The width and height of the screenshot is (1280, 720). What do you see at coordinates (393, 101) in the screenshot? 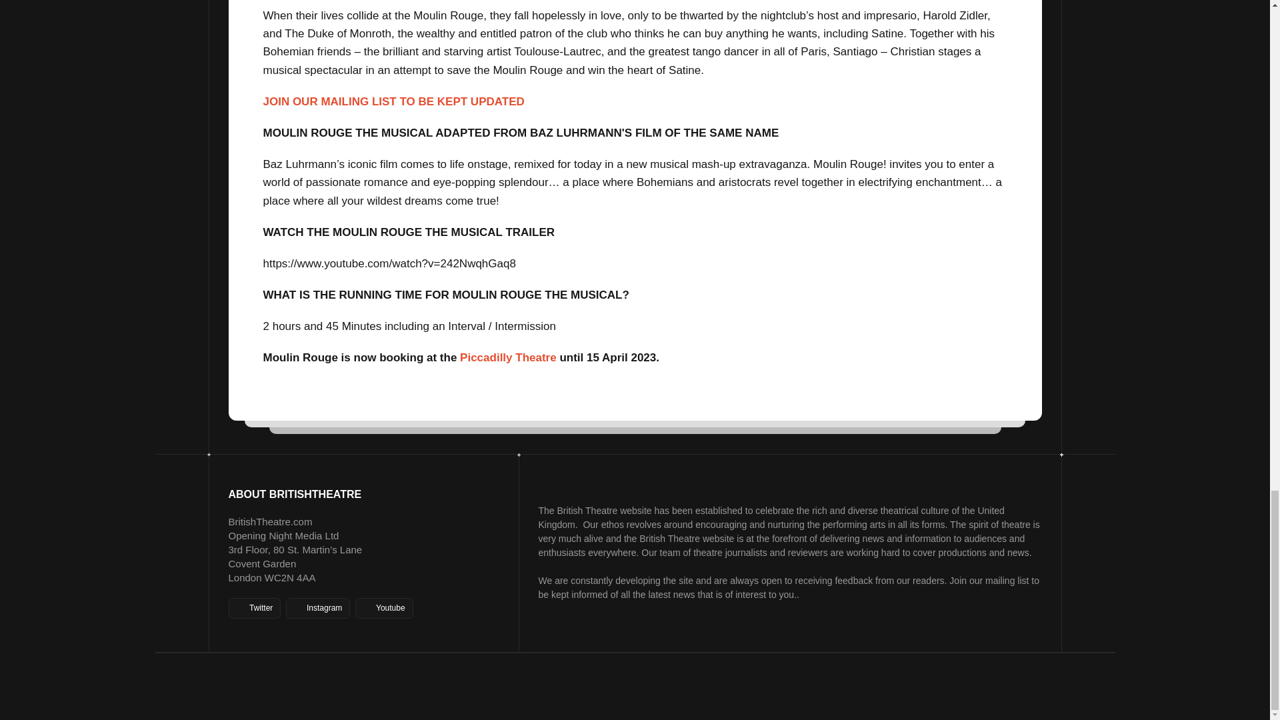
I see `JOIN OUR MAILING LIST TO BE KEPT UPDATED` at bounding box center [393, 101].